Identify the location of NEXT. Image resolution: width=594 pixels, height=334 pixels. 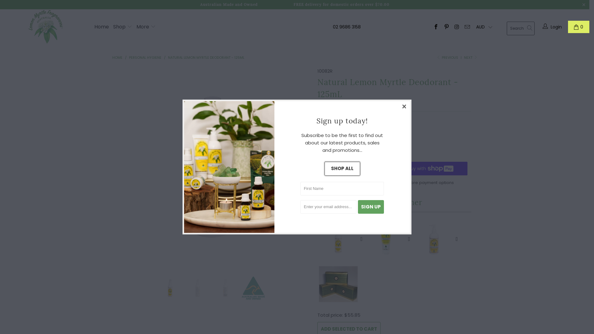
(471, 58).